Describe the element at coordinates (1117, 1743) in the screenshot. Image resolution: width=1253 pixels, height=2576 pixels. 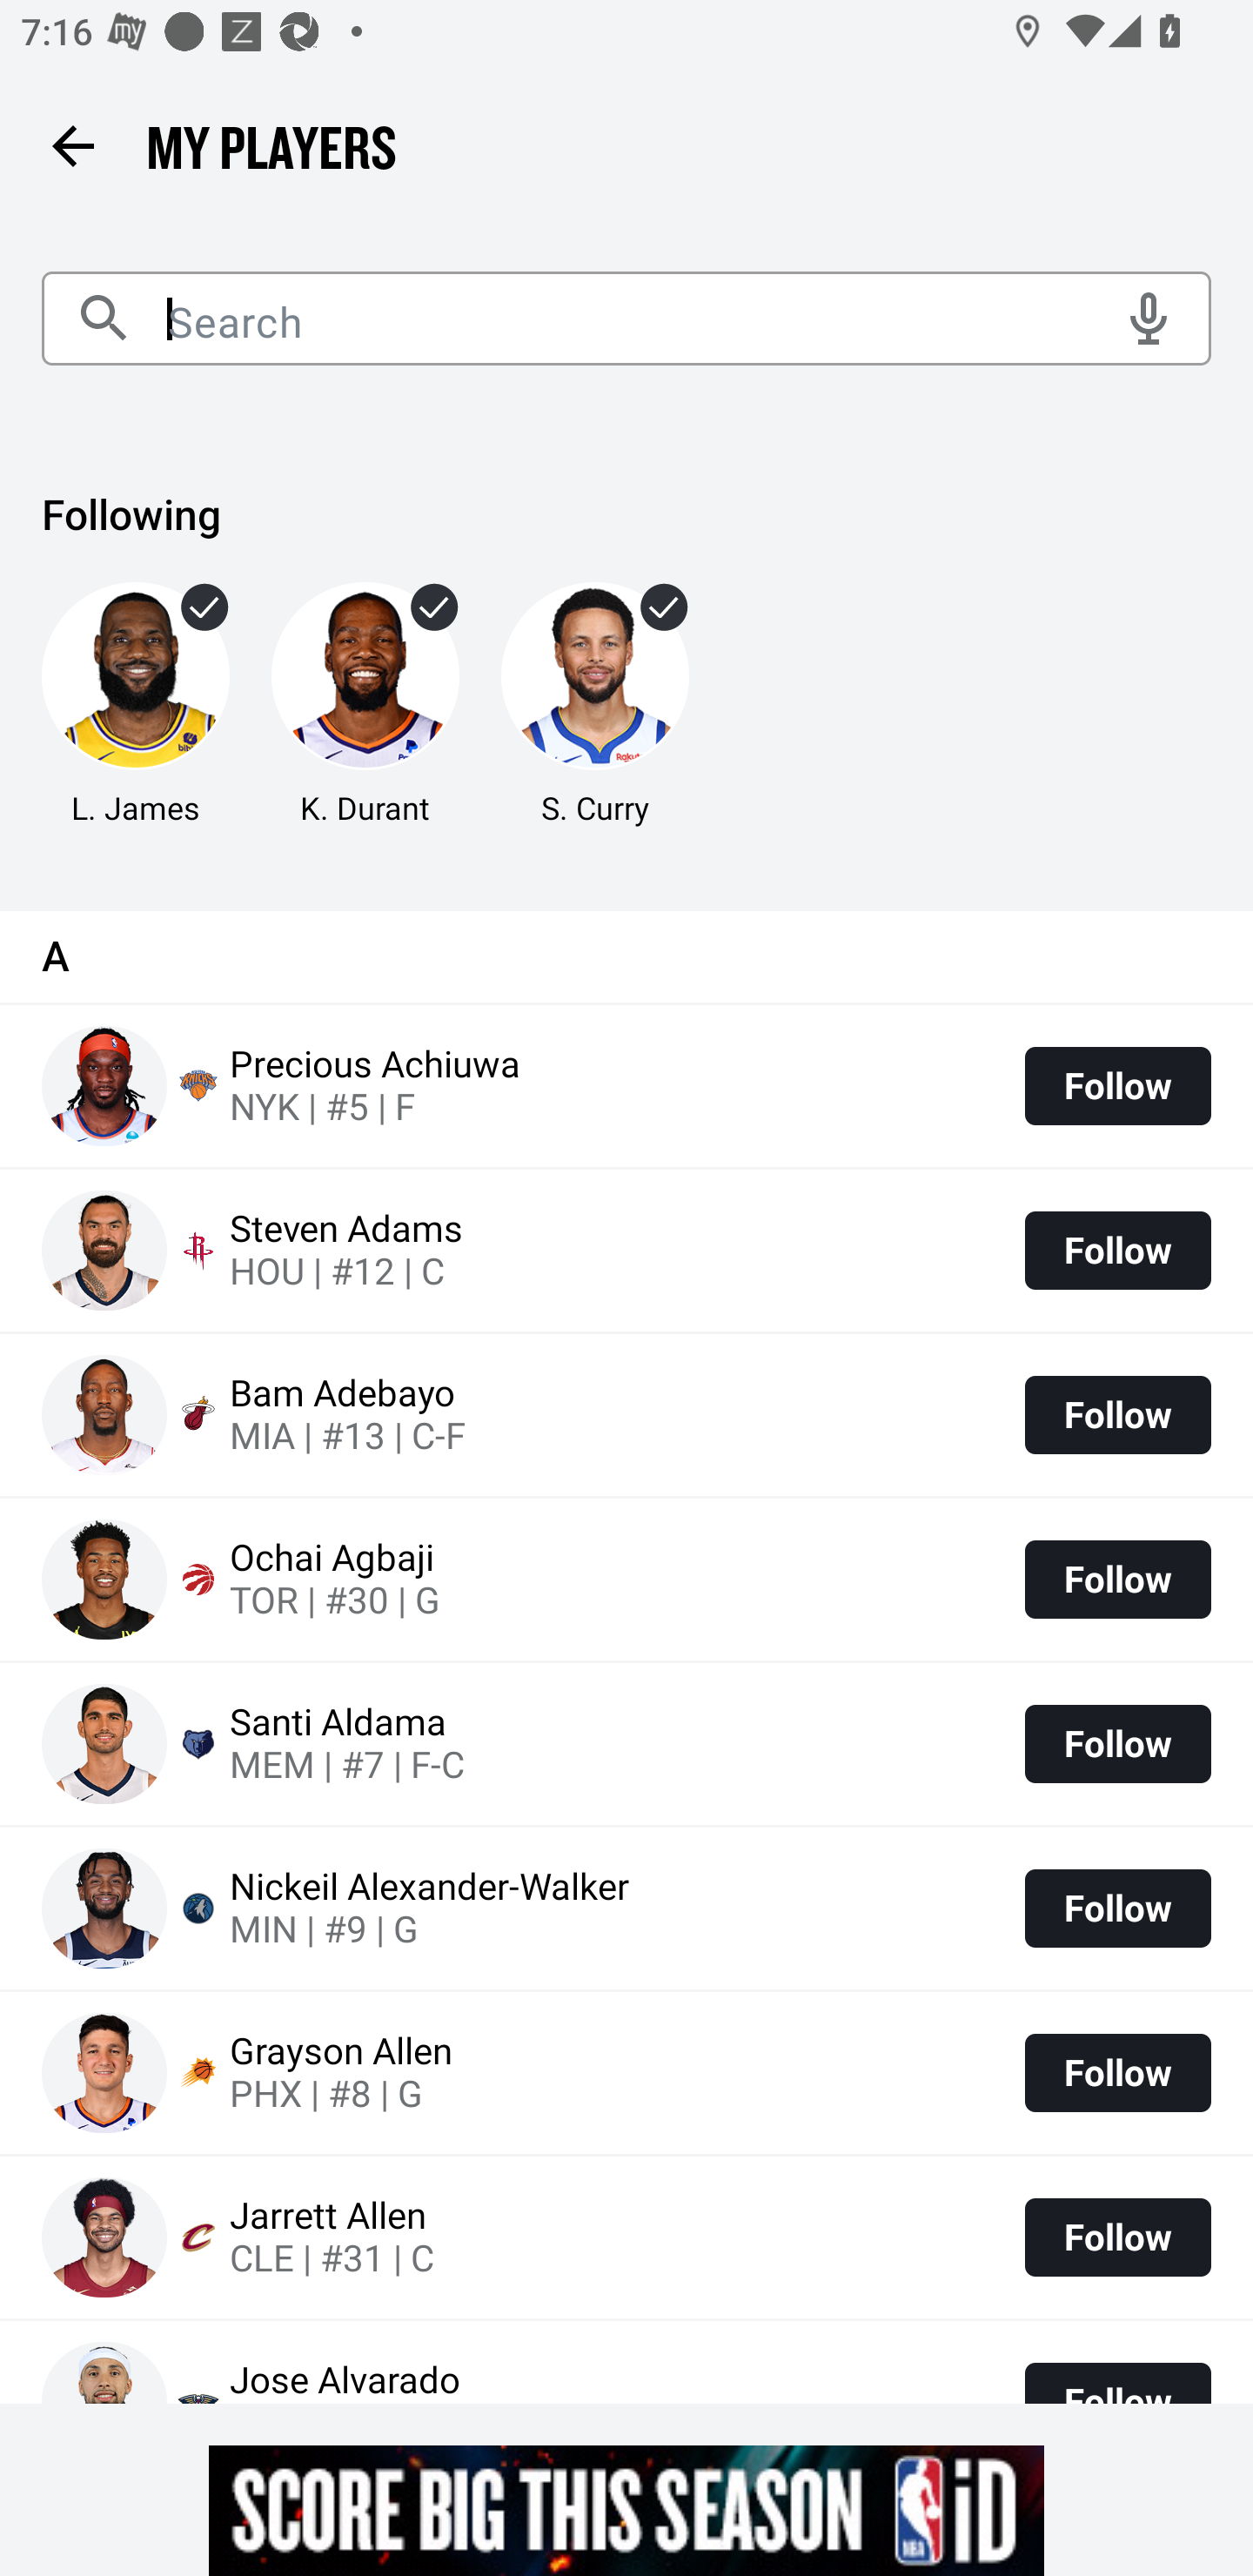
I see `Follow` at that location.